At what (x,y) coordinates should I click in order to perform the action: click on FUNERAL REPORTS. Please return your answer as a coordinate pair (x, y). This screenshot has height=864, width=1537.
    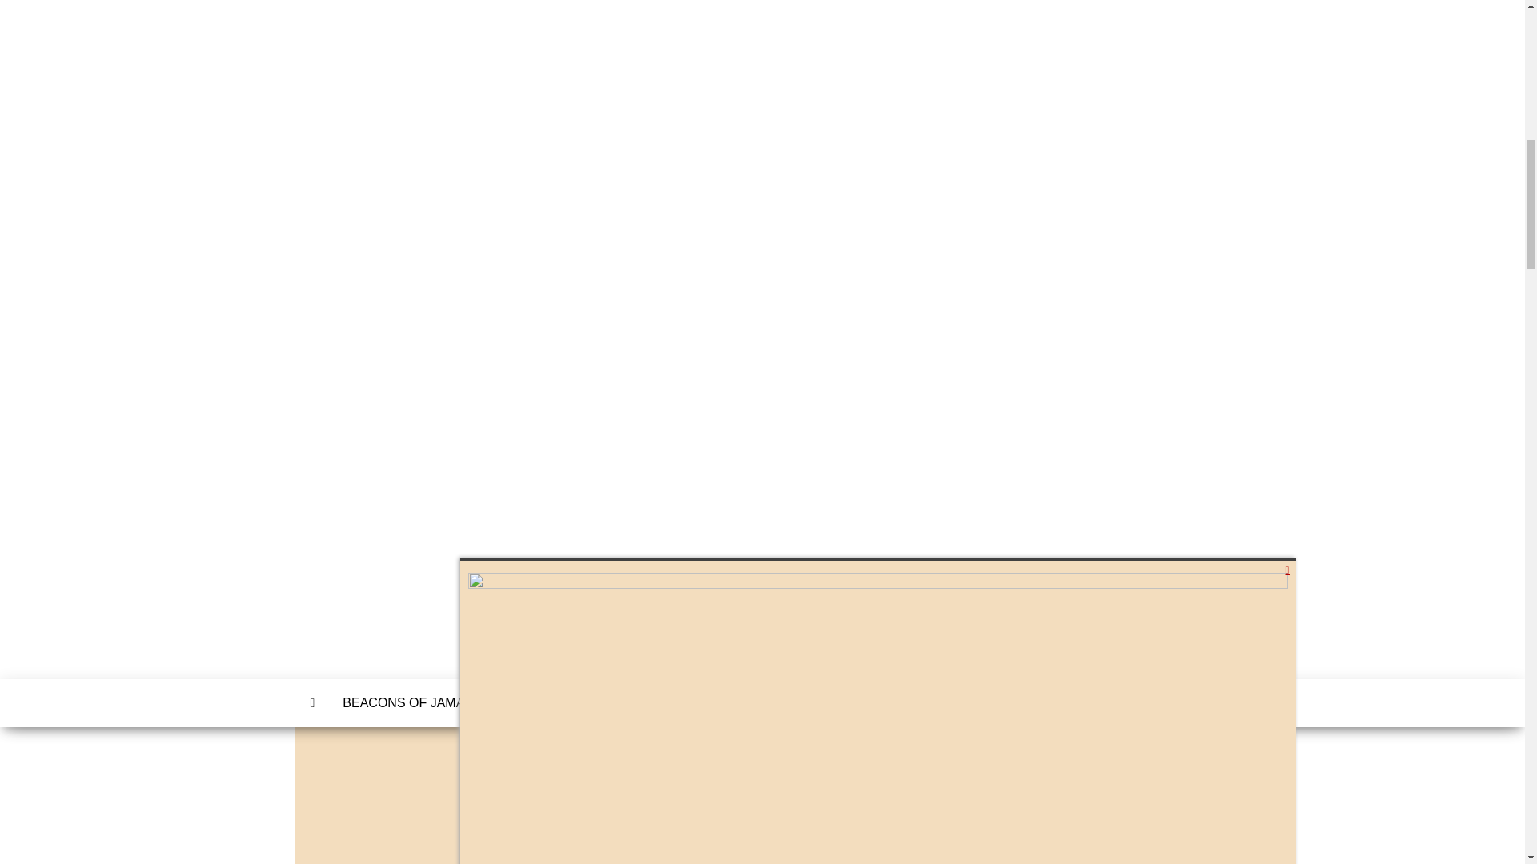
    Looking at the image, I should click on (748, 702).